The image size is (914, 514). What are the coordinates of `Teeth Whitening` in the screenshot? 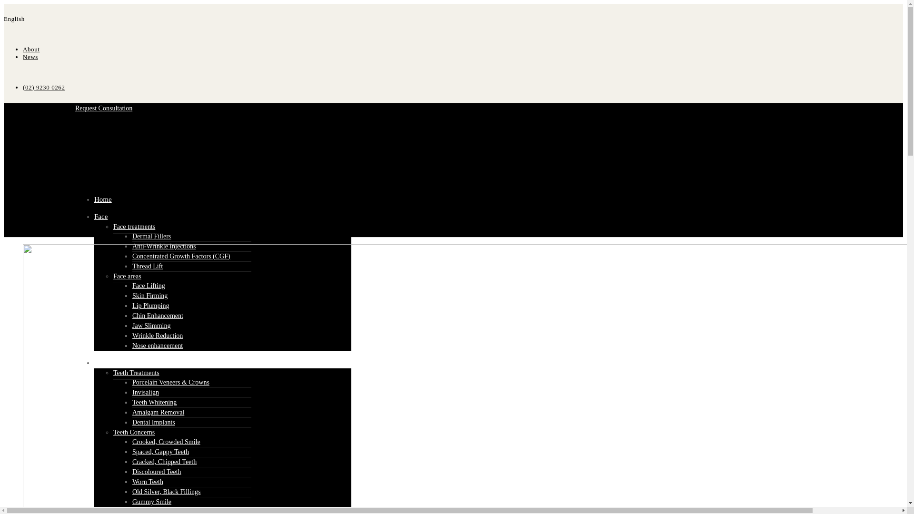 It's located at (154, 403).